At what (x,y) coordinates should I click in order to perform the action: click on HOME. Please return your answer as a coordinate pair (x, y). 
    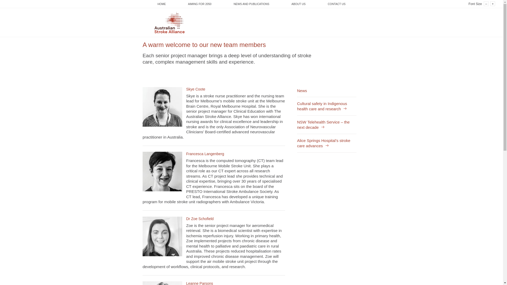
    Looking at the image, I should click on (162, 4).